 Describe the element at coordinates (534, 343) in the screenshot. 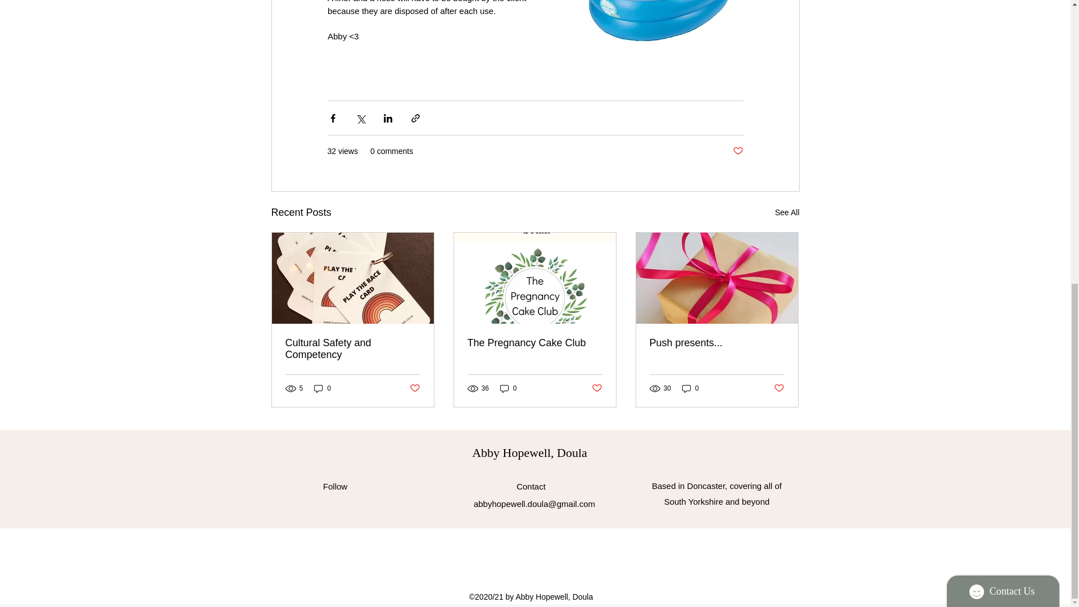

I see `The Pregnancy Cake Club` at that location.